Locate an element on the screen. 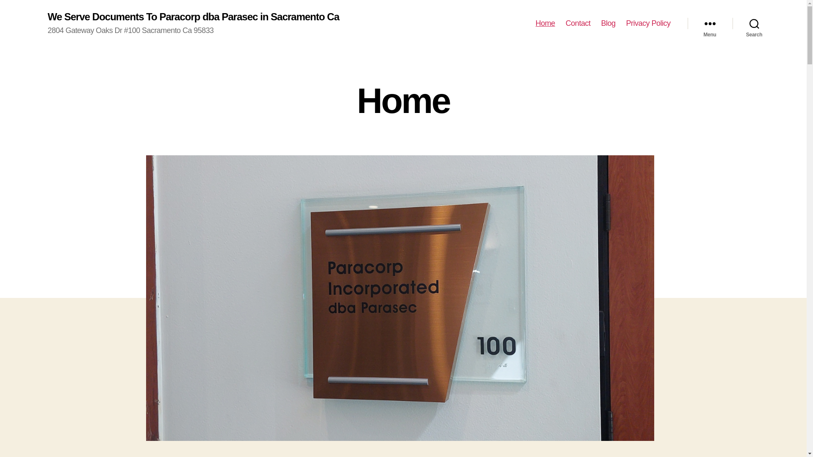 The width and height of the screenshot is (813, 457). Home is located at coordinates (545, 24).